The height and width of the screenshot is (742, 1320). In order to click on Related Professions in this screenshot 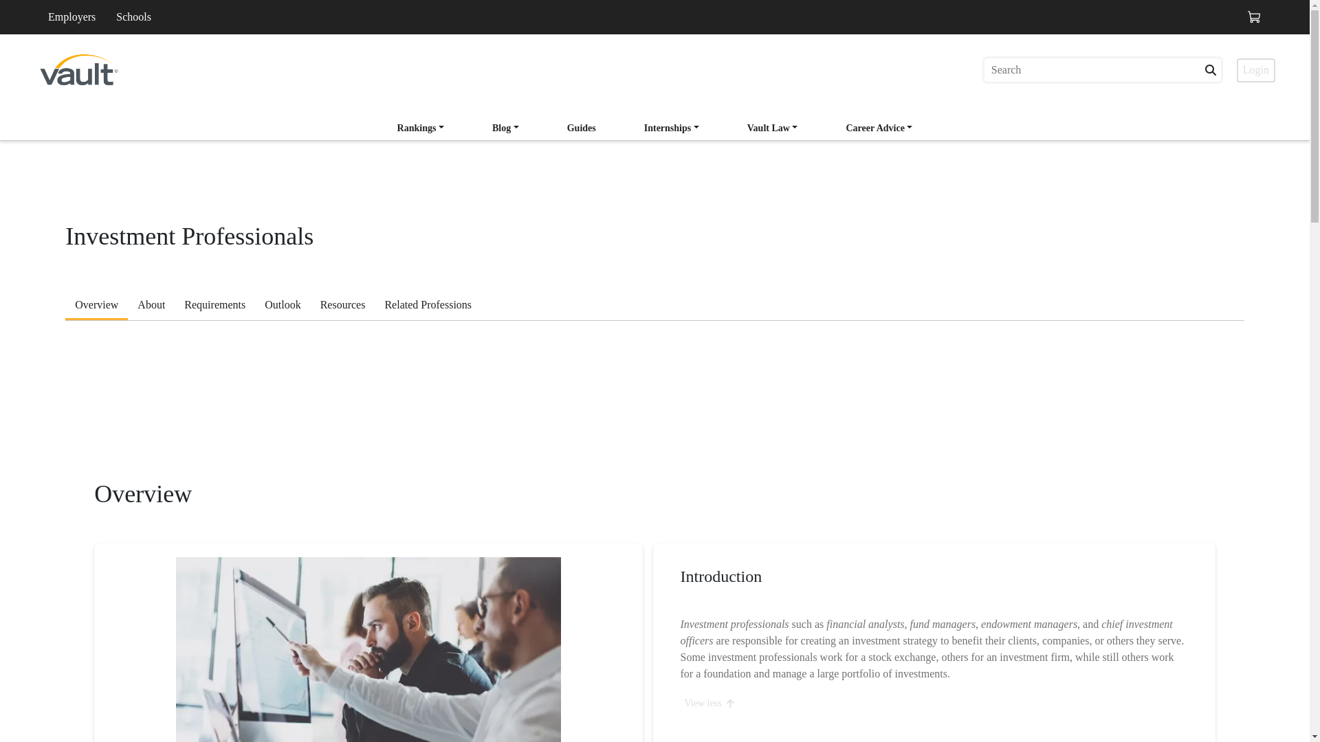, I will do `click(428, 306)`.